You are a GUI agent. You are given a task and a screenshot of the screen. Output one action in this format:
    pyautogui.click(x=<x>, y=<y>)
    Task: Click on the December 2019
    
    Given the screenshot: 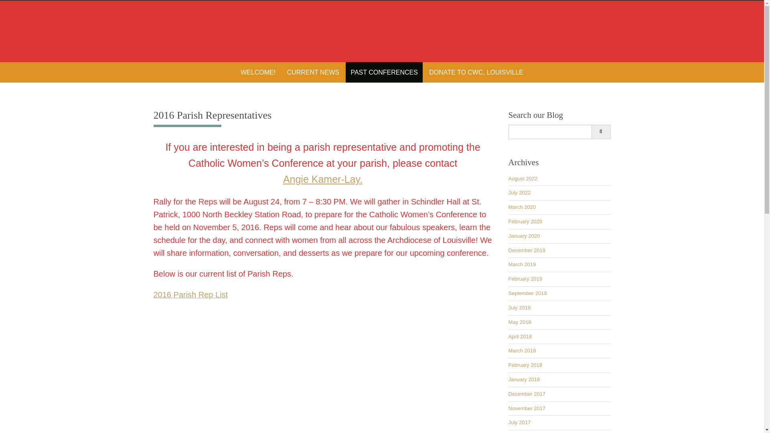 What is the action you would take?
    pyautogui.click(x=527, y=250)
    